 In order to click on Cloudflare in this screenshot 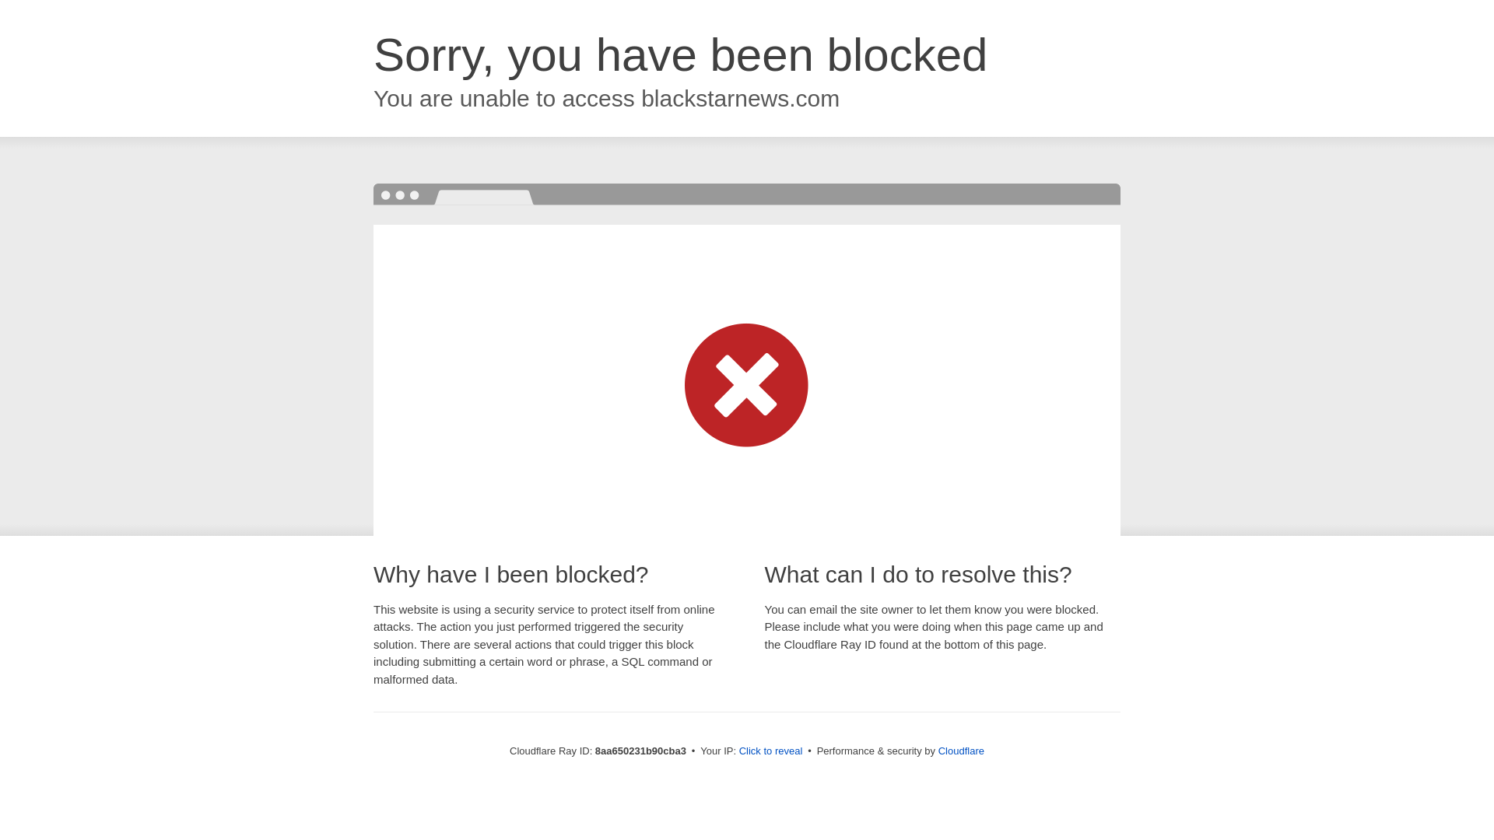, I will do `click(961, 751)`.